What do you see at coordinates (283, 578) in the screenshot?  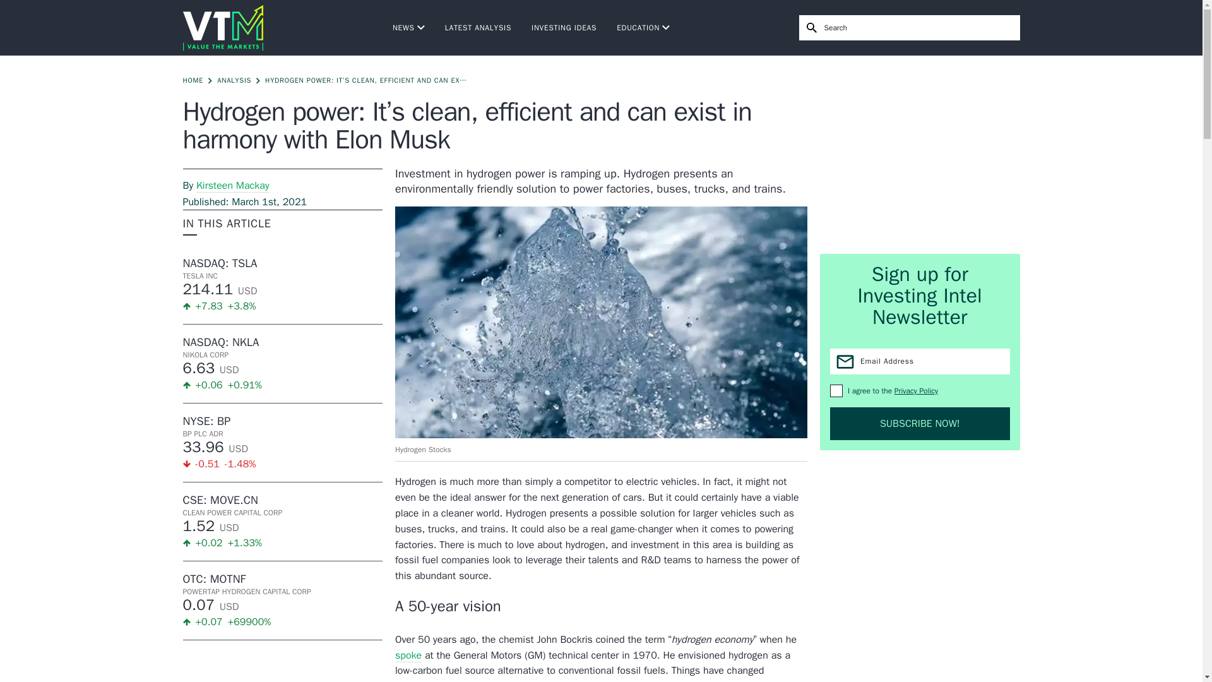 I see `OTC: MOTNF` at bounding box center [283, 578].